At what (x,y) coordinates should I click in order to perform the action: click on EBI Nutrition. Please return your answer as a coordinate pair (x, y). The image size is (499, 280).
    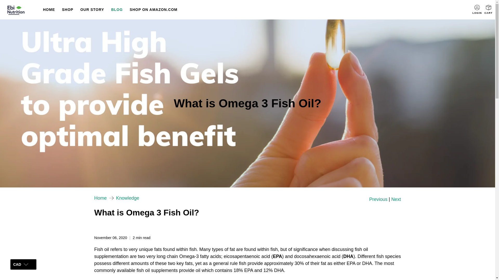
    Looking at the image, I should click on (100, 198).